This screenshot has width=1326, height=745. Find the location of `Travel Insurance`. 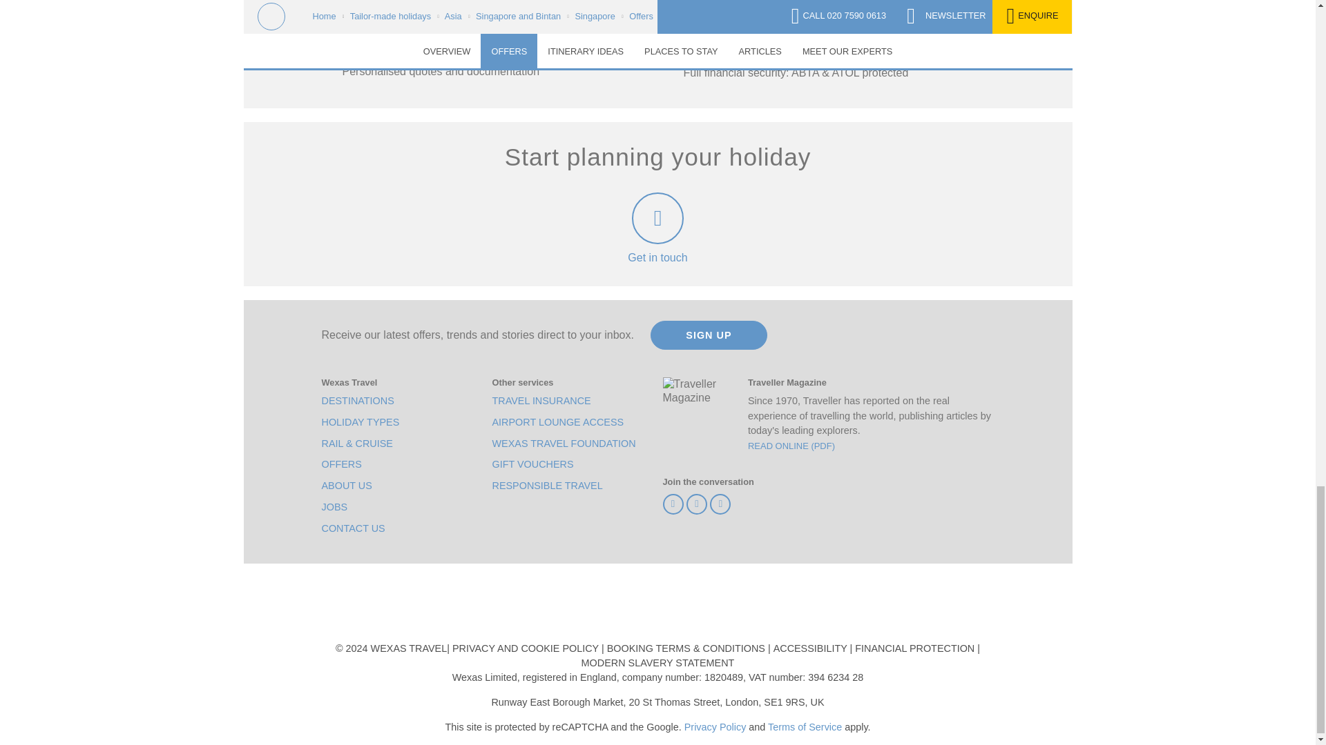

Travel Insurance is located at coordinates (541, 401).